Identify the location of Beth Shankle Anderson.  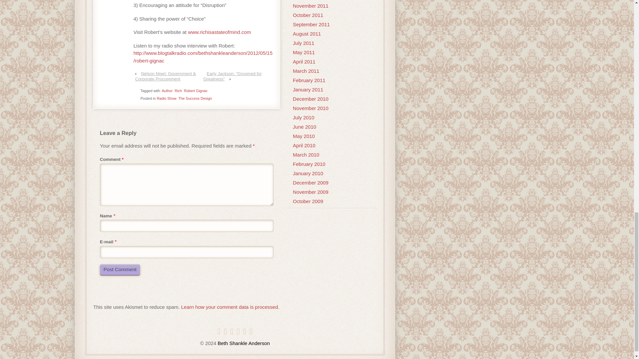
(243, 343).